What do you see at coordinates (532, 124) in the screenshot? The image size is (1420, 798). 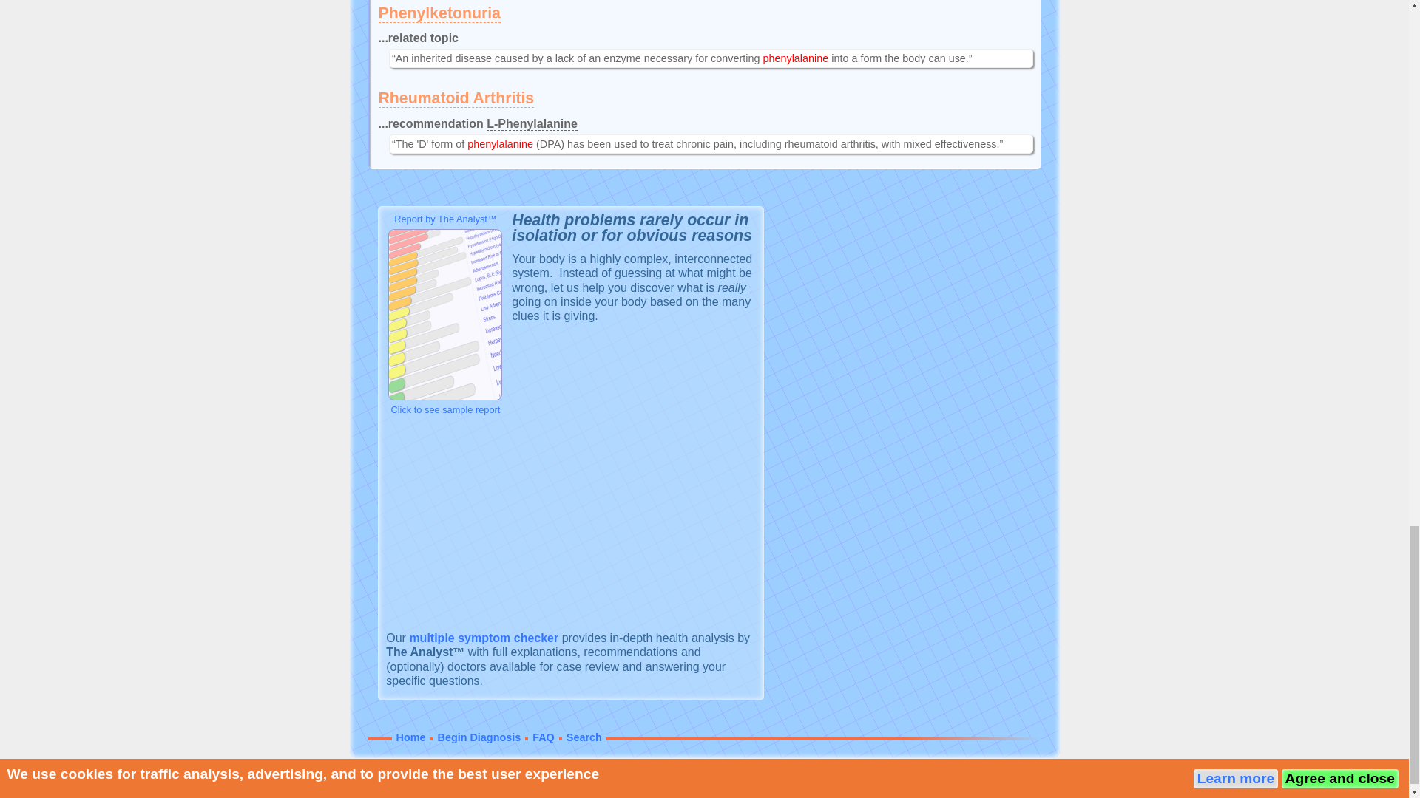 I see `L-Phenylalanine` at bounding box center [532, 124].